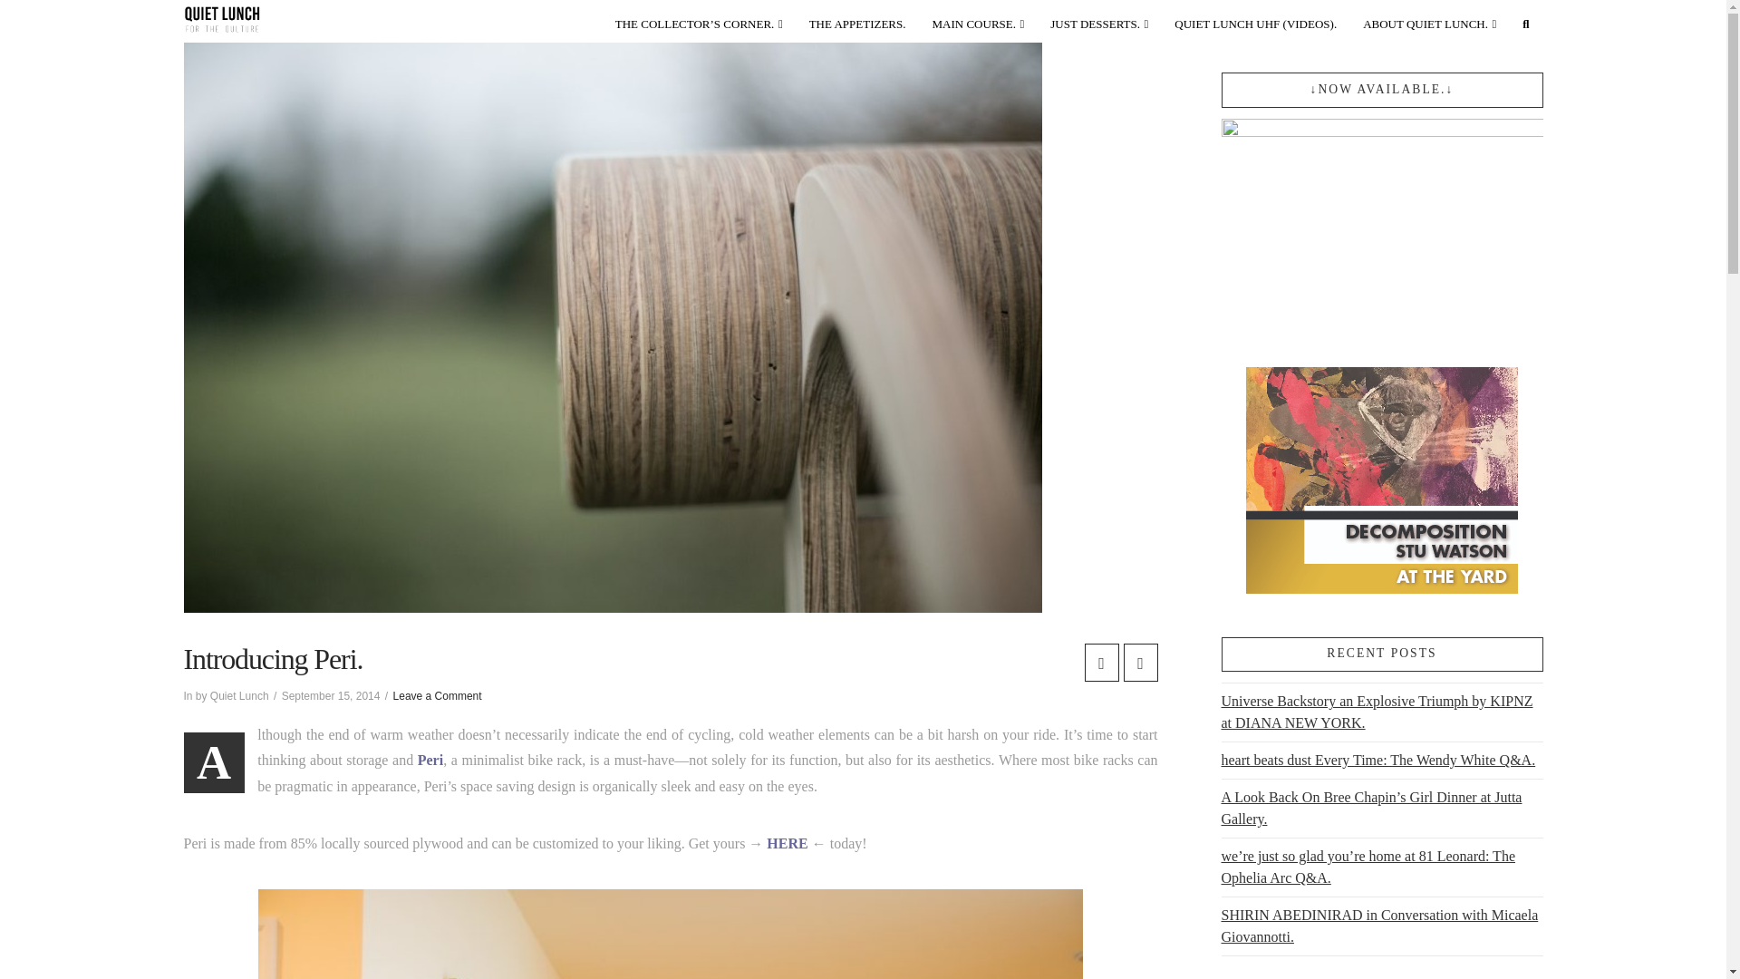  I want to click on ABOUT QUIET LUNCH., so click(1430, 20).